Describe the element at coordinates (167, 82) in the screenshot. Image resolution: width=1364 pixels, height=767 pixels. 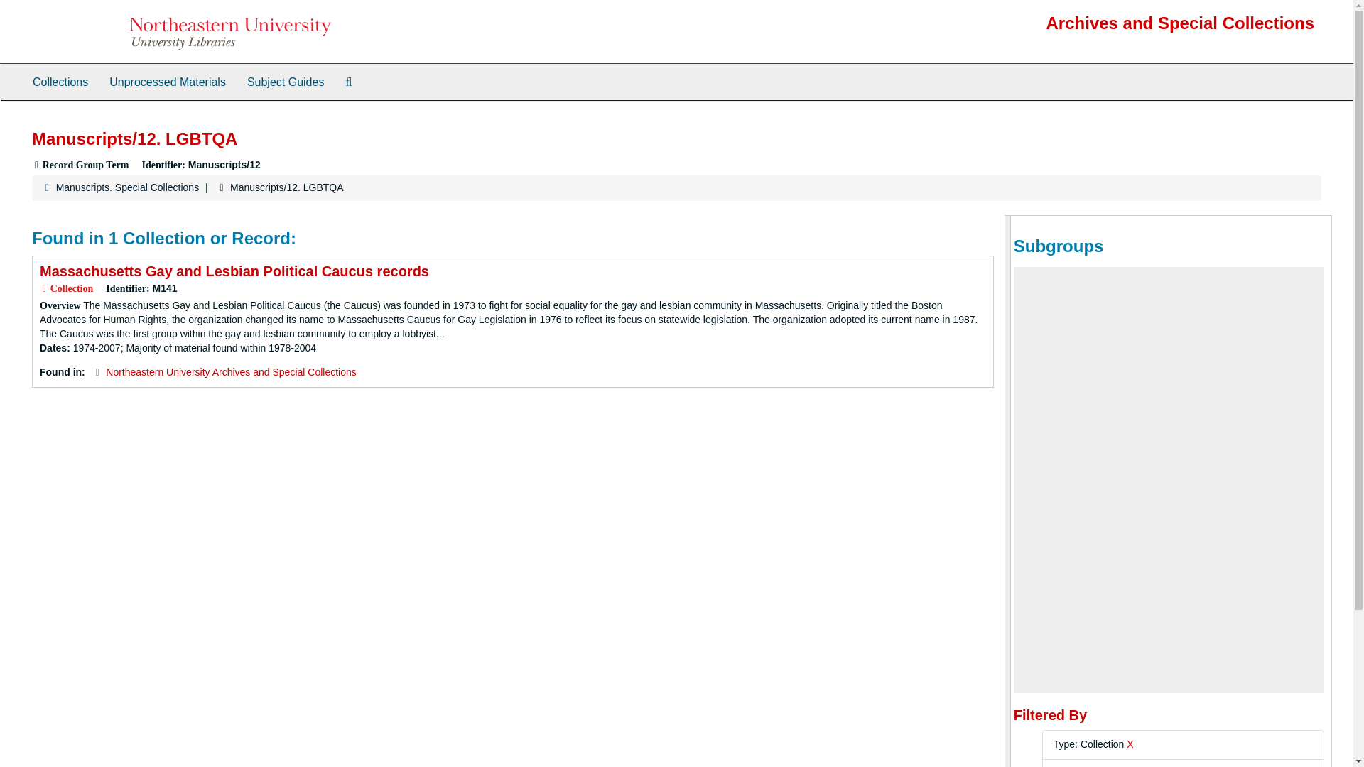
I see `Unprocessed Materials` at that location.